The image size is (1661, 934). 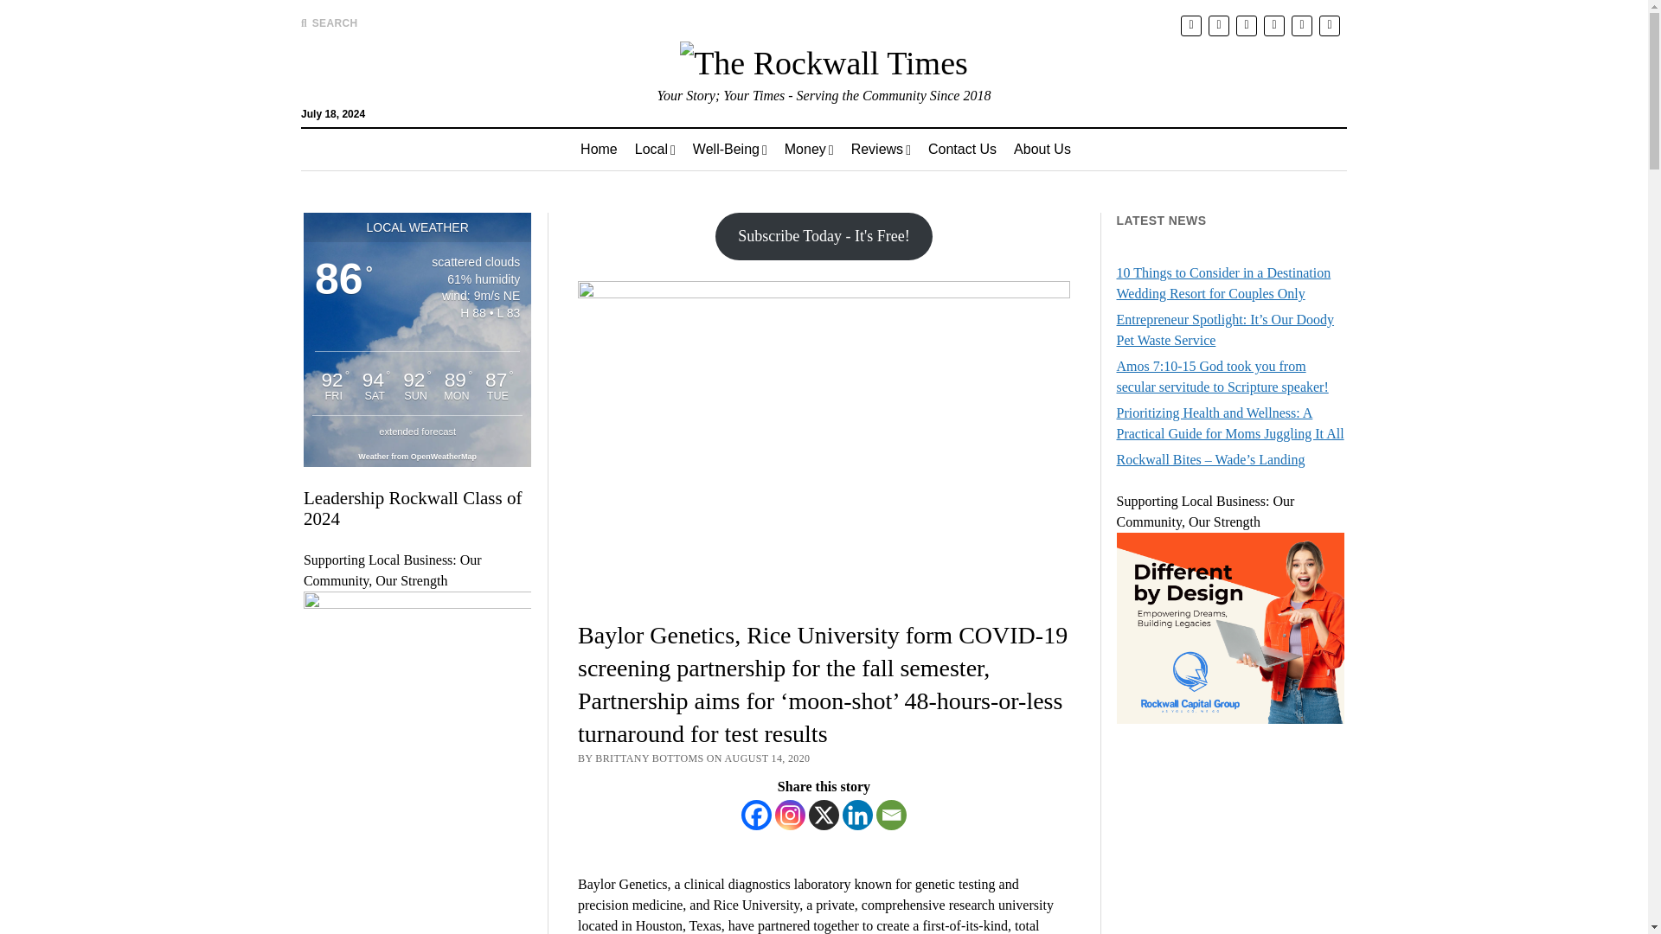 I want to click on About Us, so click(x=1042, y=149).